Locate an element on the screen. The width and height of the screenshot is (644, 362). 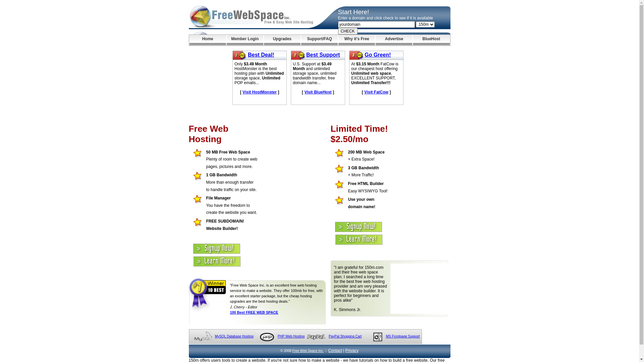
Support/FAQ is located at coordinates (319, 40).